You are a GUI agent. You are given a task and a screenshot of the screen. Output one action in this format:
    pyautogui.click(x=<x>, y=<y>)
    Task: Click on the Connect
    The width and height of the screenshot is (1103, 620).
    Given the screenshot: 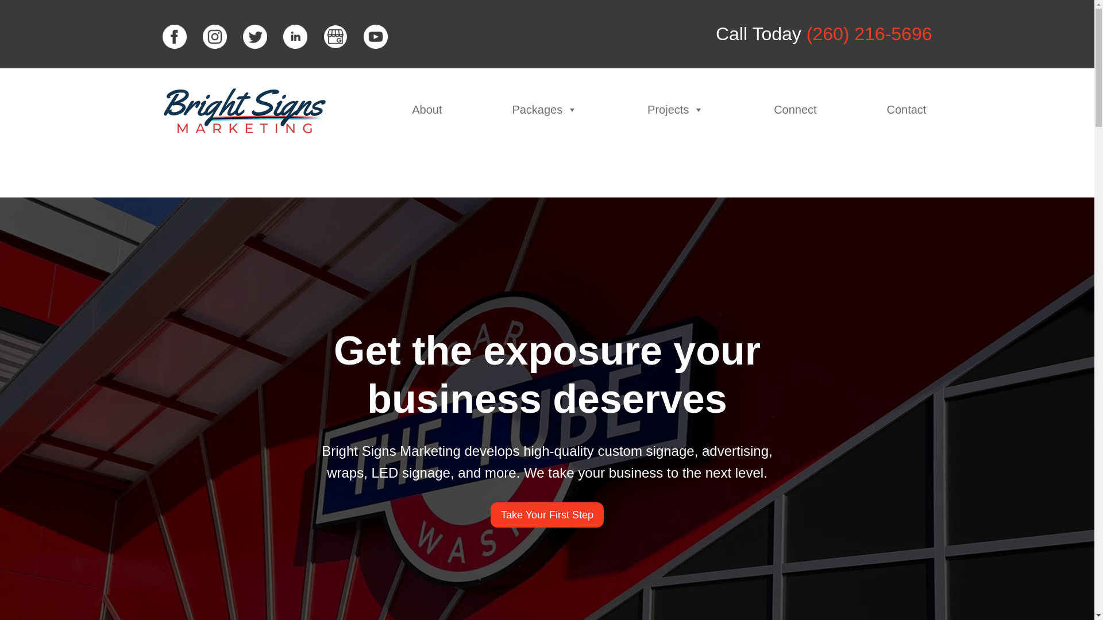 What is the action you would take?
    pyautogui.click(x=795, y=109)
    